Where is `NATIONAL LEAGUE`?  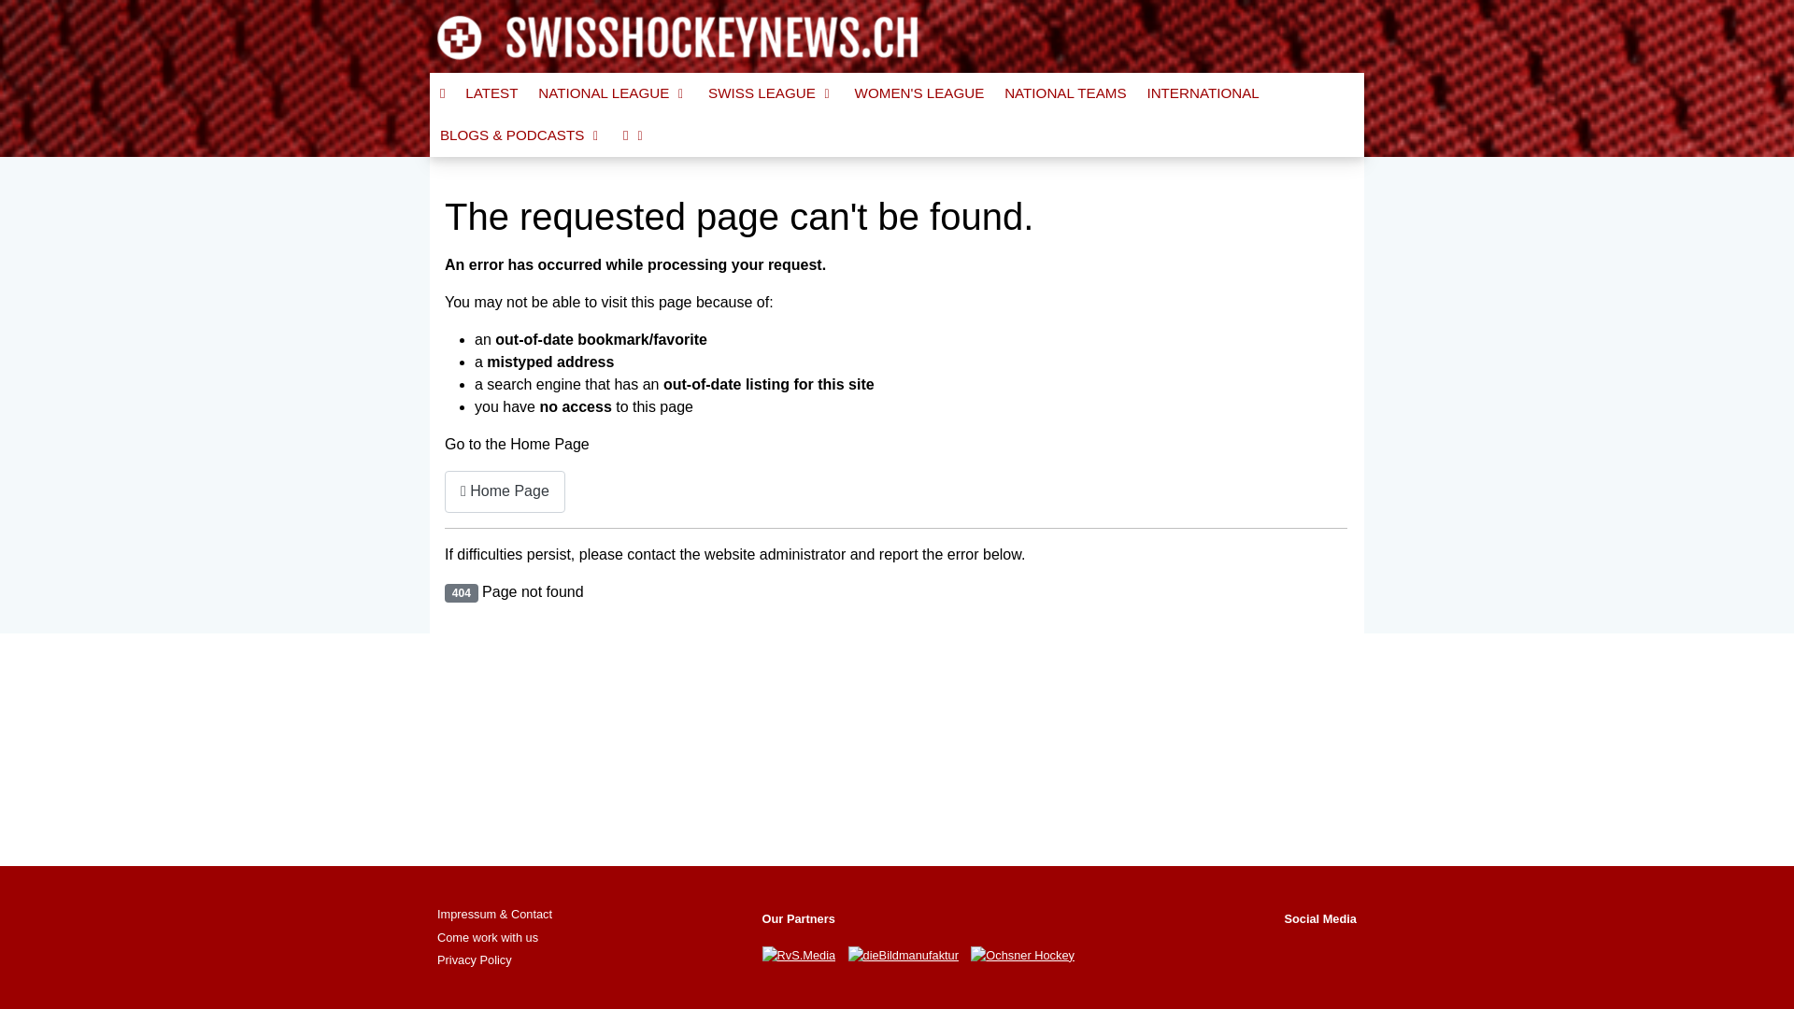 NATIONAL LEAGUE is located at coordinates (612, 93).